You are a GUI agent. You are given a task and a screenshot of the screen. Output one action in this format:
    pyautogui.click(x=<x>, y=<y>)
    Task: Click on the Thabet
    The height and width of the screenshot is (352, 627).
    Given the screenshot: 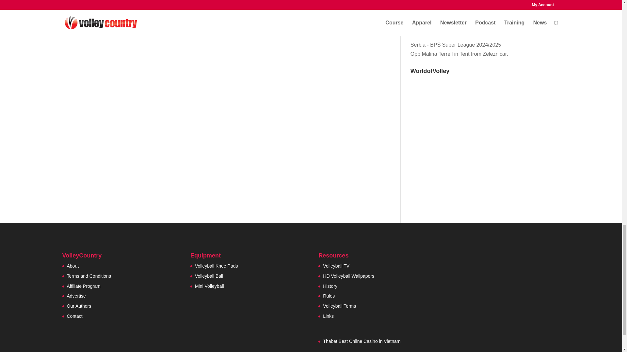 What is the action you would take?
    pyautogui.click(x=330, y=341)
    